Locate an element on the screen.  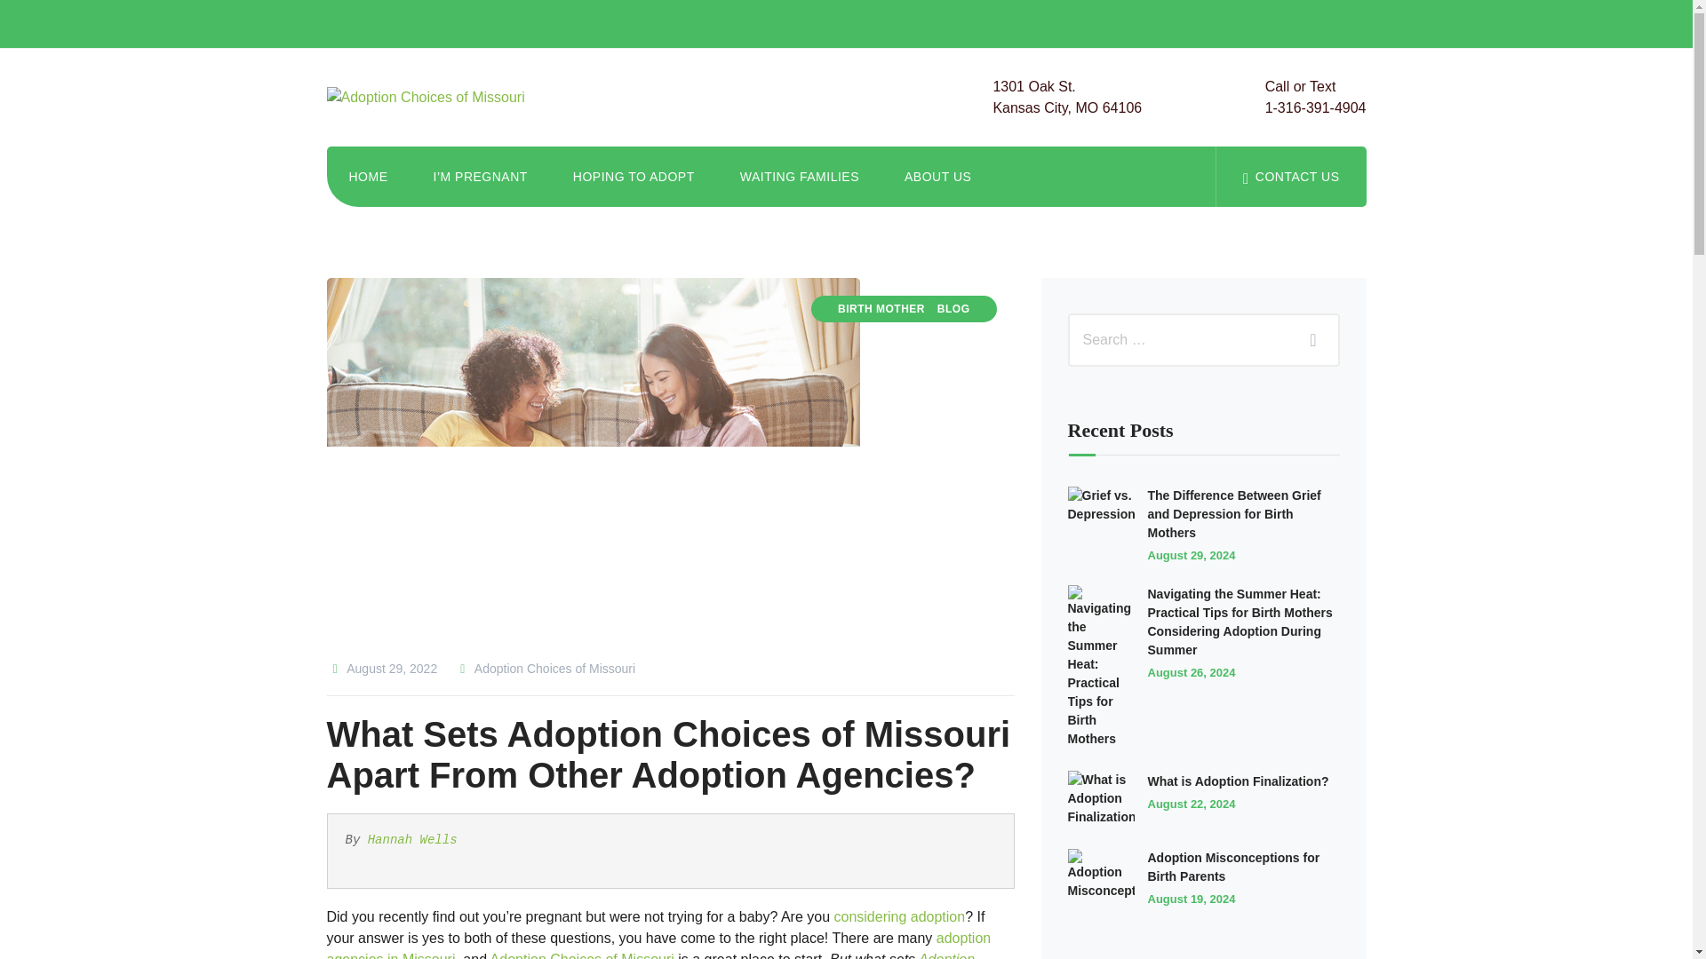
Hannah Wells is located at coordinates (412, 840).